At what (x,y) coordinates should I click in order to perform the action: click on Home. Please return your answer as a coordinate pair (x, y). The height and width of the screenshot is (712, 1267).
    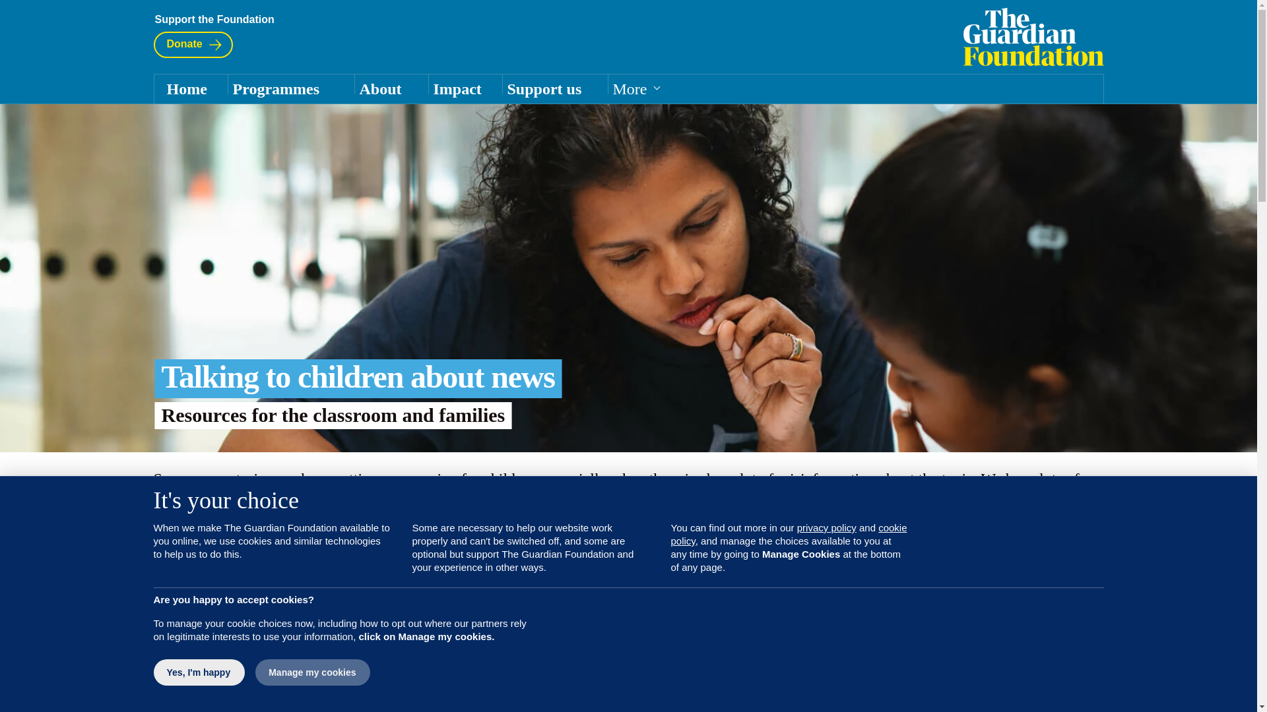
    Looking at the image, I should click on (190, 88).